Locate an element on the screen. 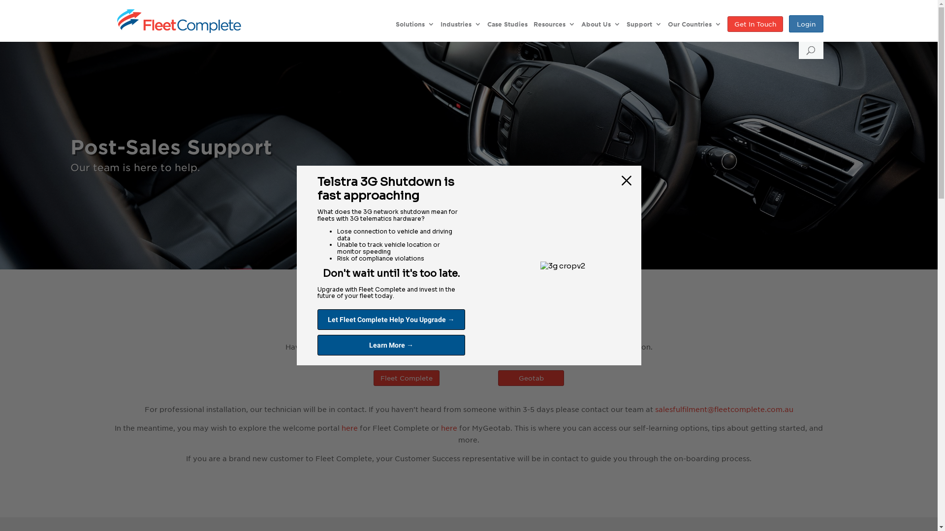  About Us is located at coordinates (600, 27).